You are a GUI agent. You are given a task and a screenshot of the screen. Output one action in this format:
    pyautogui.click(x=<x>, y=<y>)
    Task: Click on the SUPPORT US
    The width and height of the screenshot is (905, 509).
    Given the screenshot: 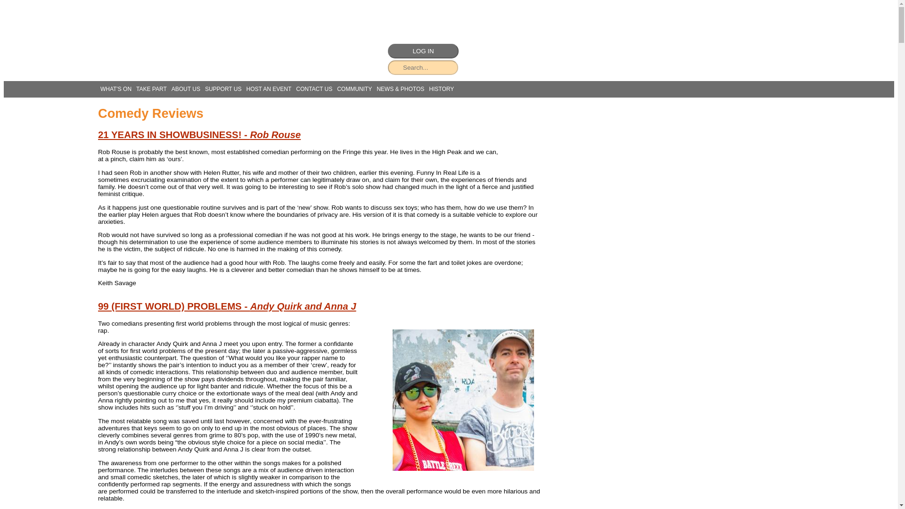 What is the action you would take?
    pyautogui.click(x=223, y=89)
    